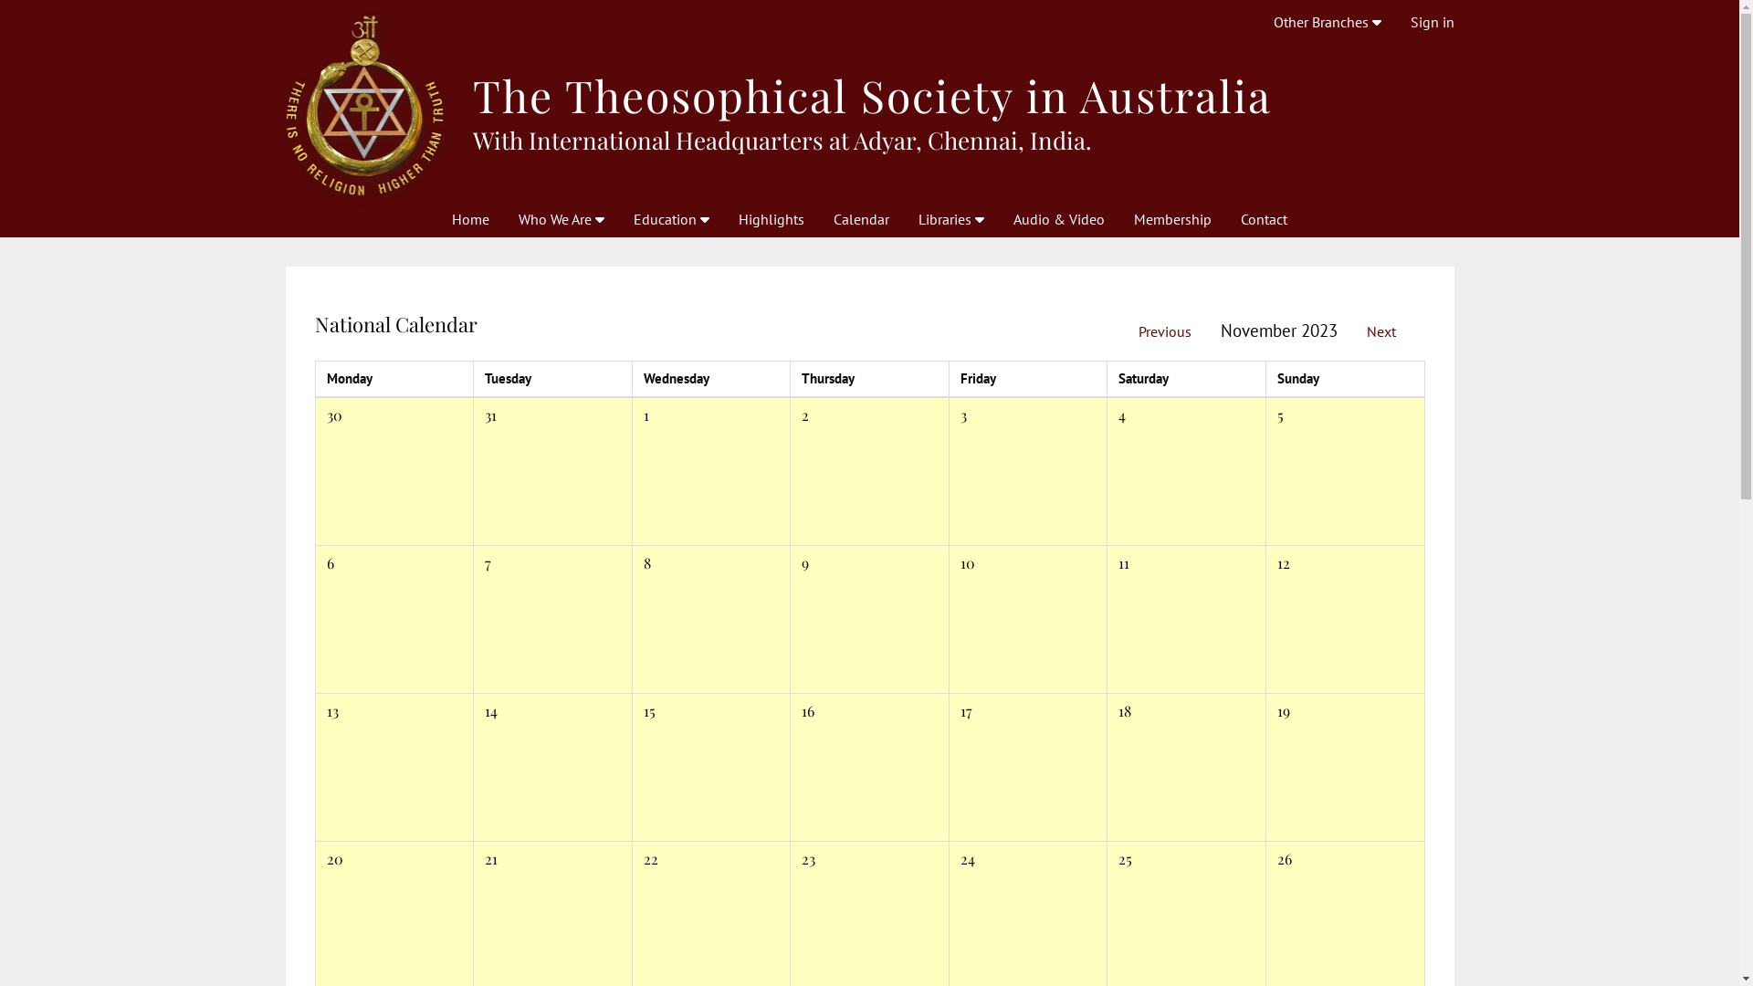  I want to click on Education, so click(672, 219).